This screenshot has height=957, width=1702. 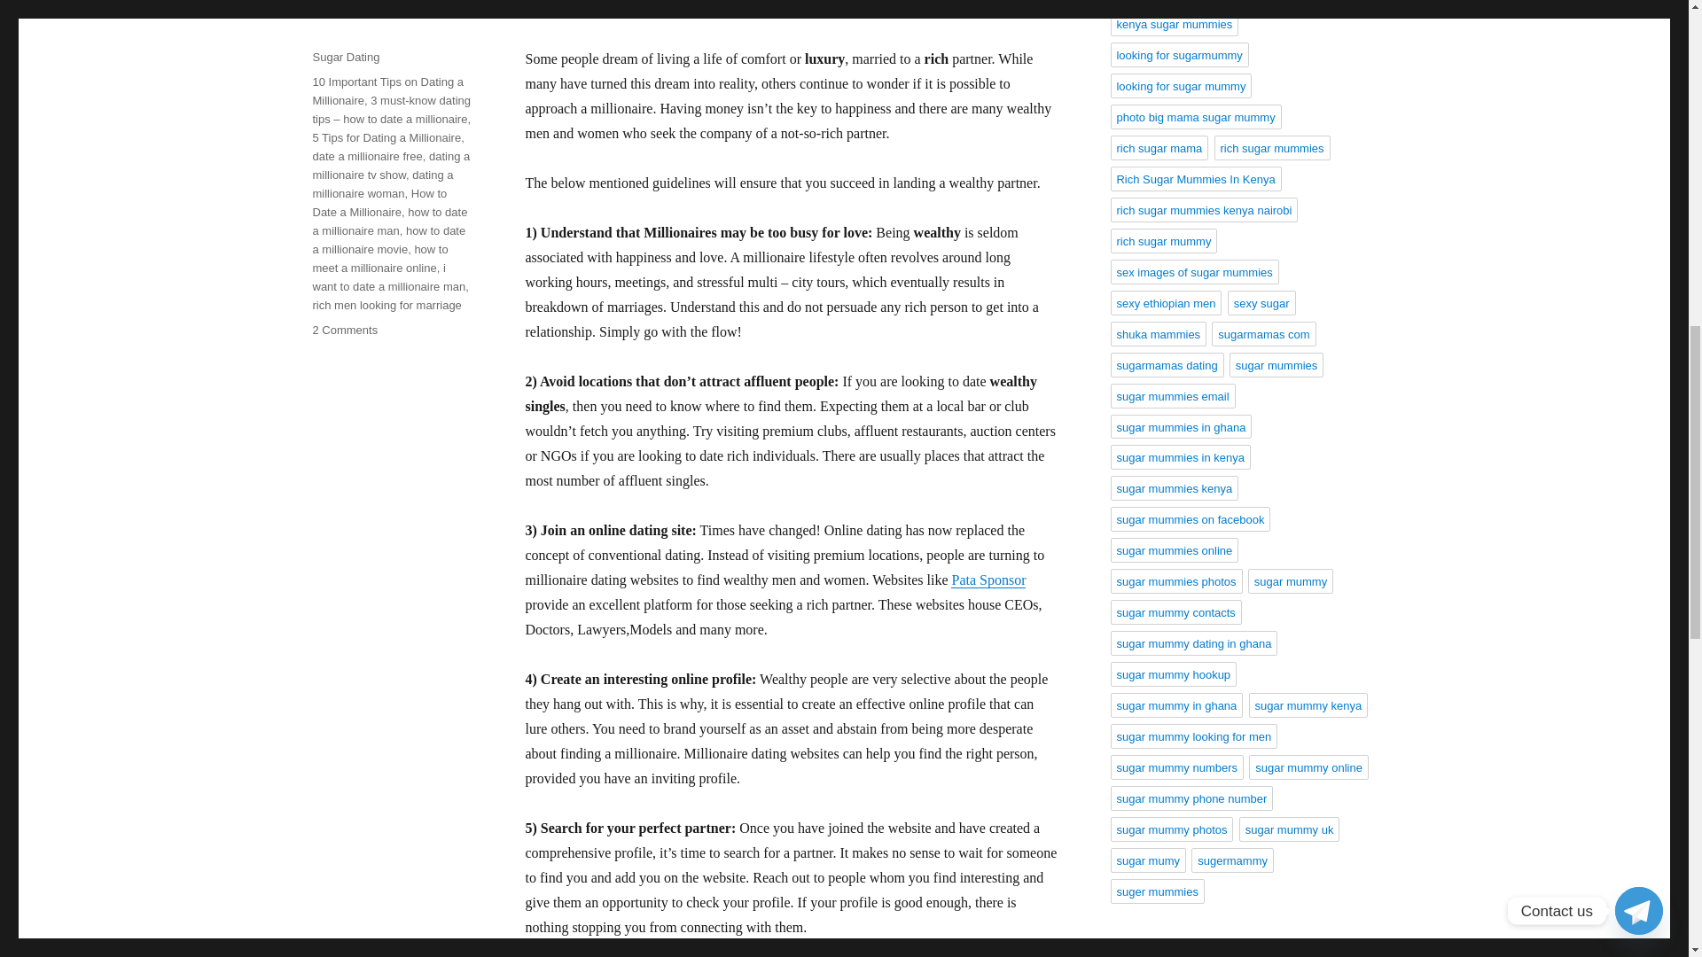 I want to click on how to date a millionaire man, so click(x=344, y=330).